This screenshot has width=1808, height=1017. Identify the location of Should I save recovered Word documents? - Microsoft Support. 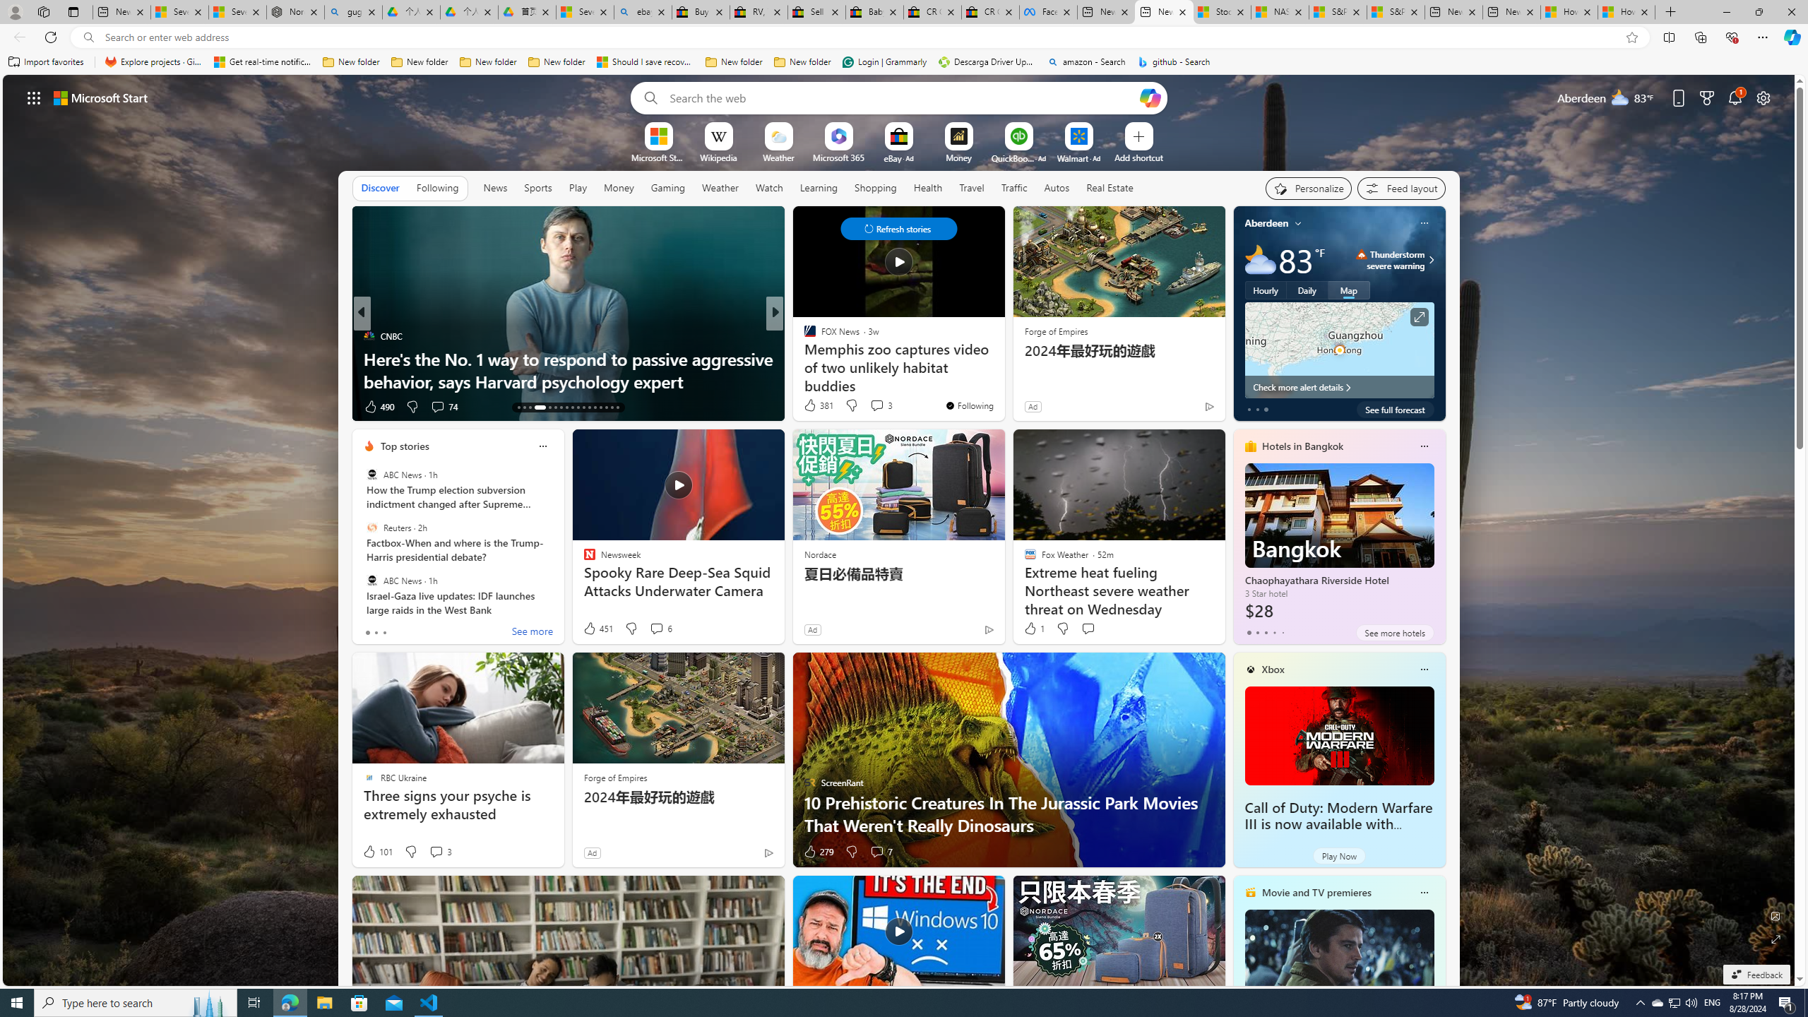
(646, 62).